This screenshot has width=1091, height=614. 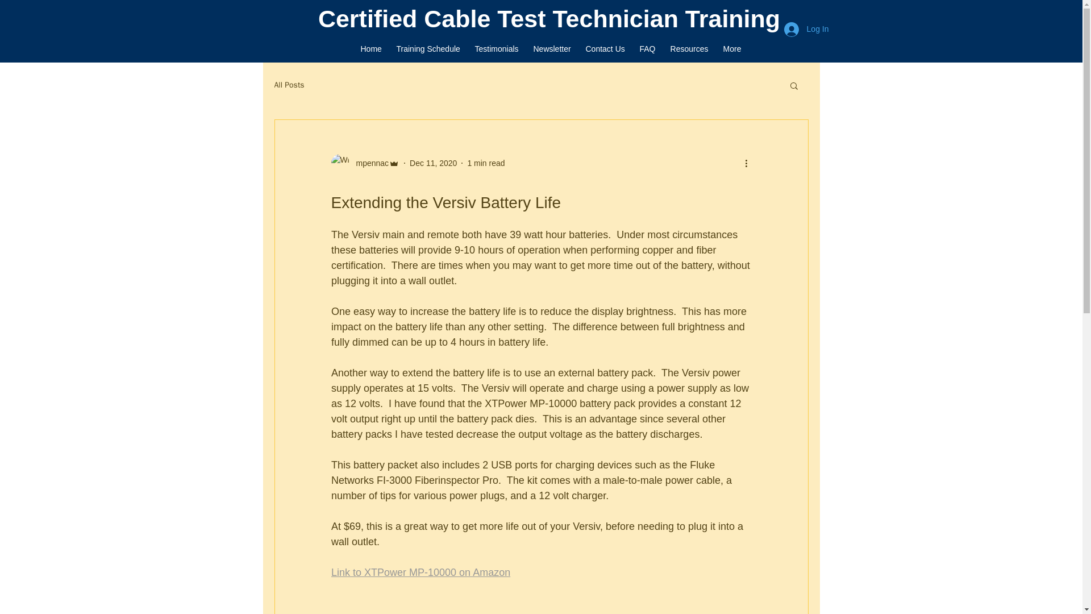 What do you see at coordinates (368, 163) in the screenshot?
I see `mpennac` at bounding box center [368, 163].